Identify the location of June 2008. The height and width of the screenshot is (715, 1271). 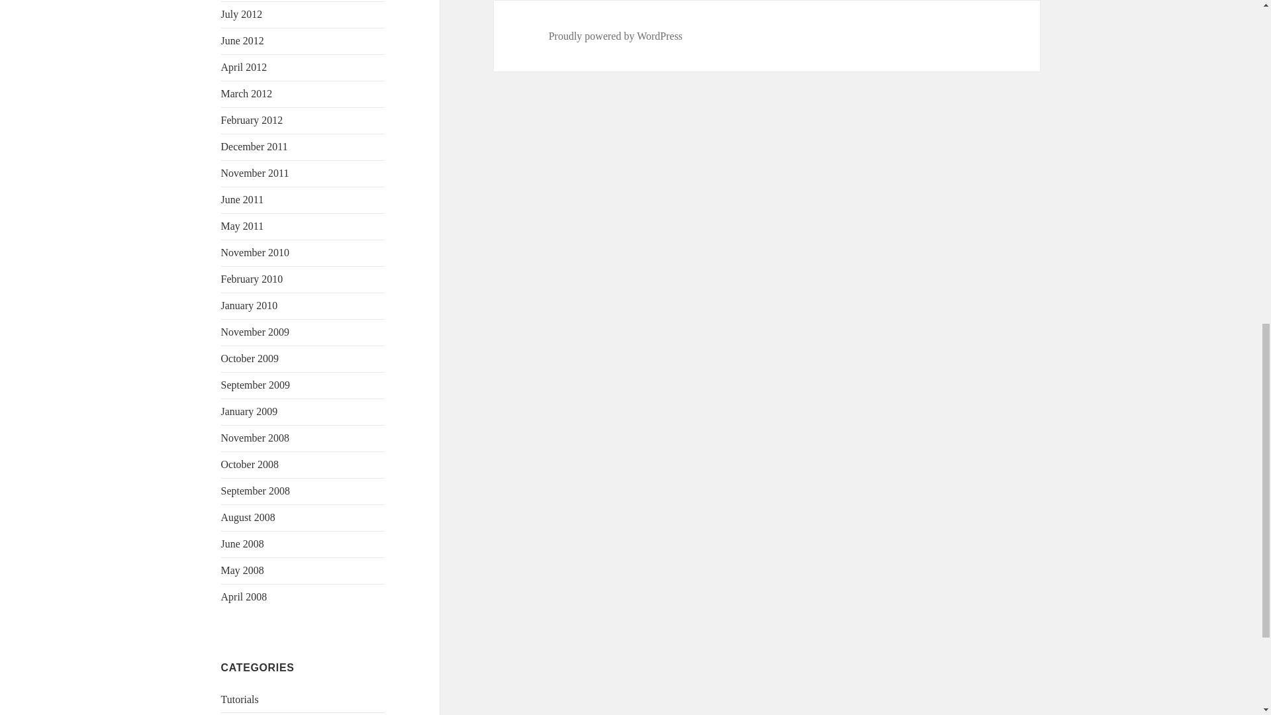
(242, 544).